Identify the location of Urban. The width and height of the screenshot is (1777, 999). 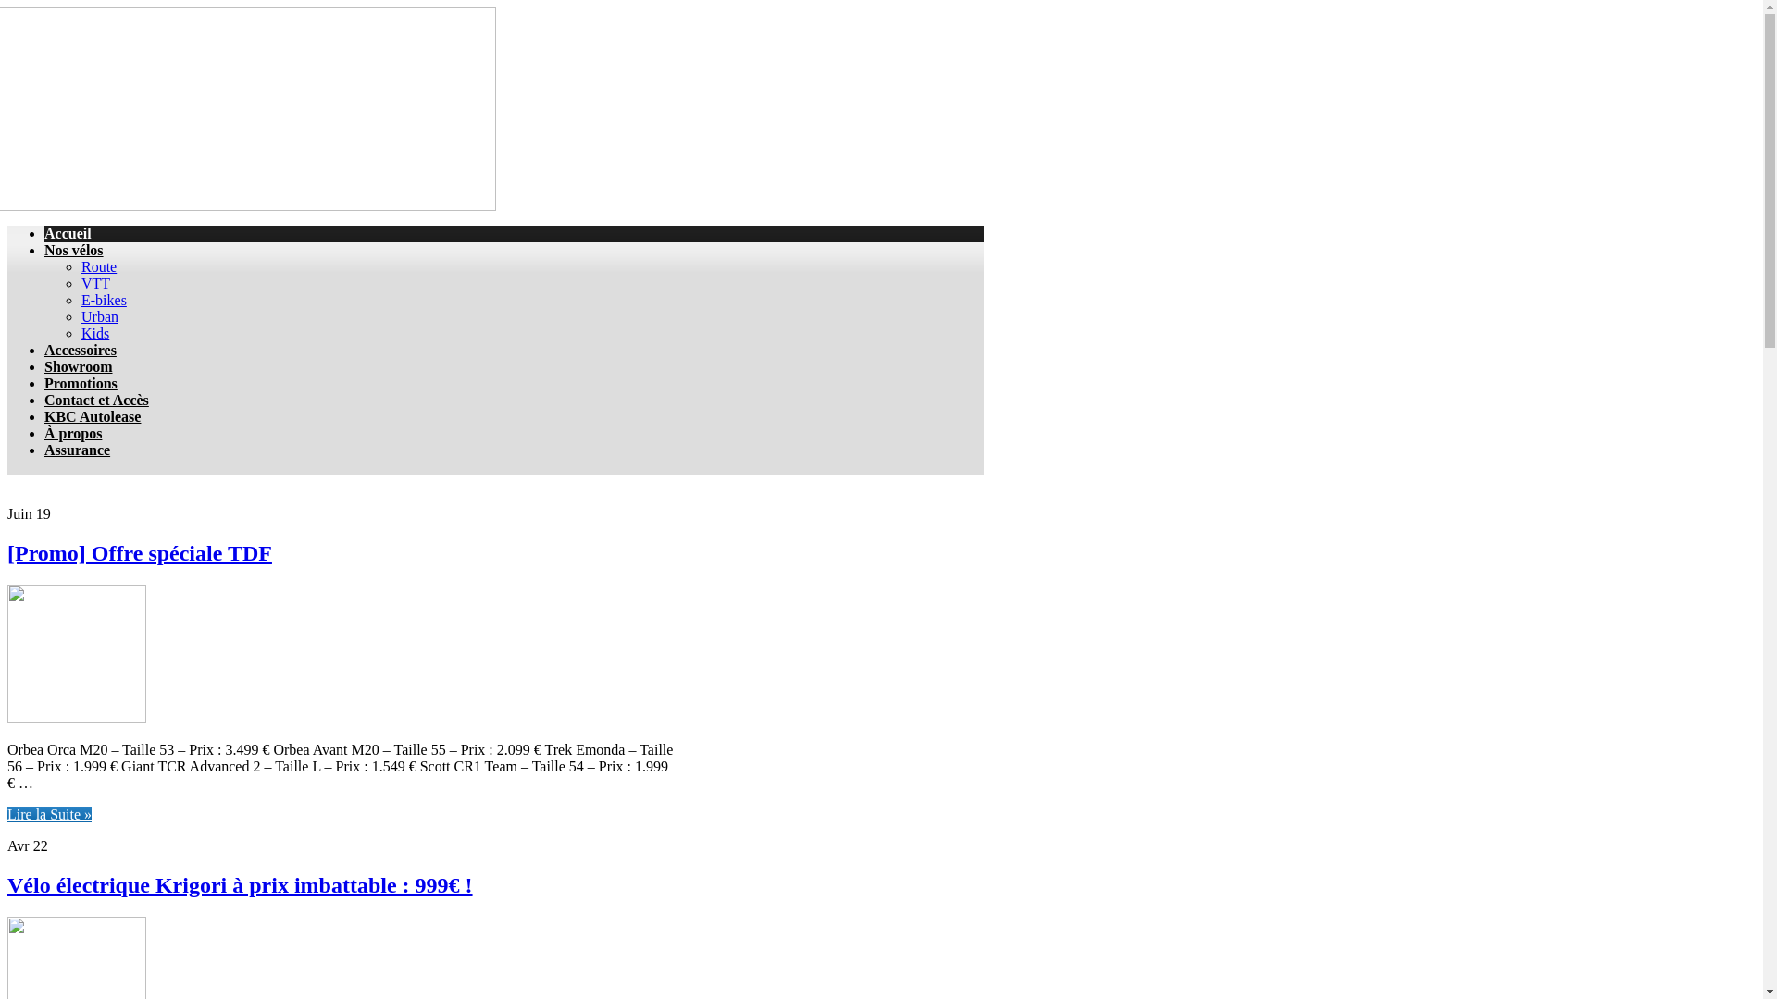
(100, 316).